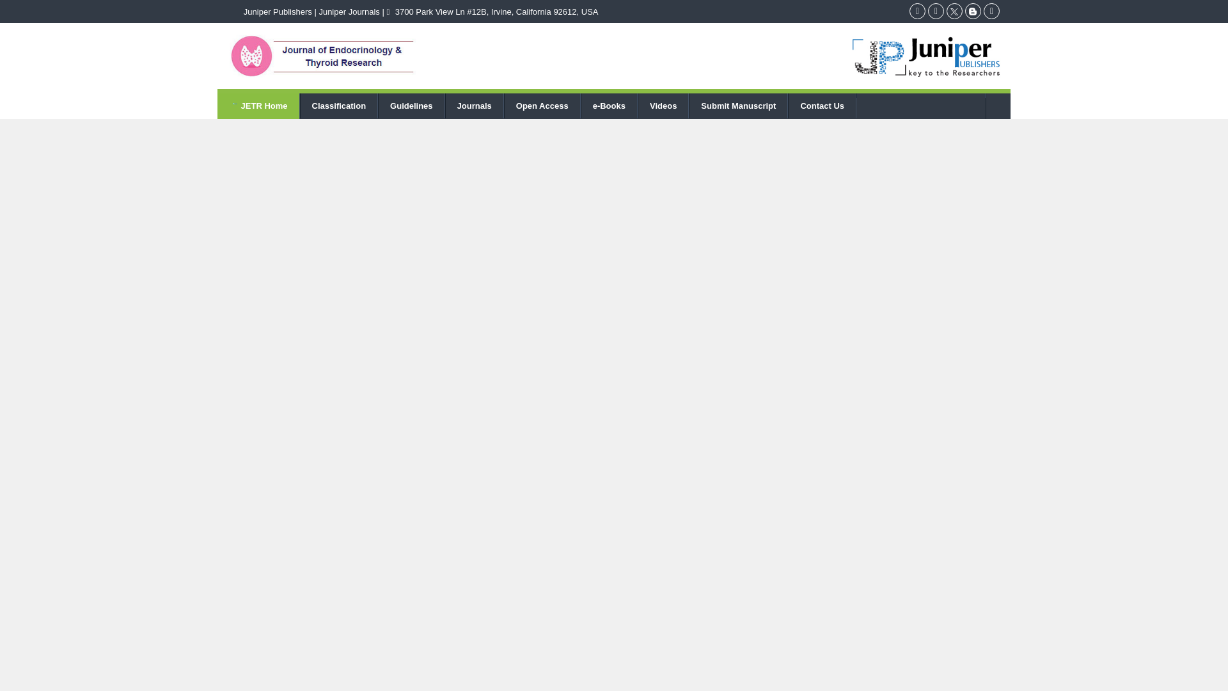  I want to click on Submit Manuscript, so click(738, 105).